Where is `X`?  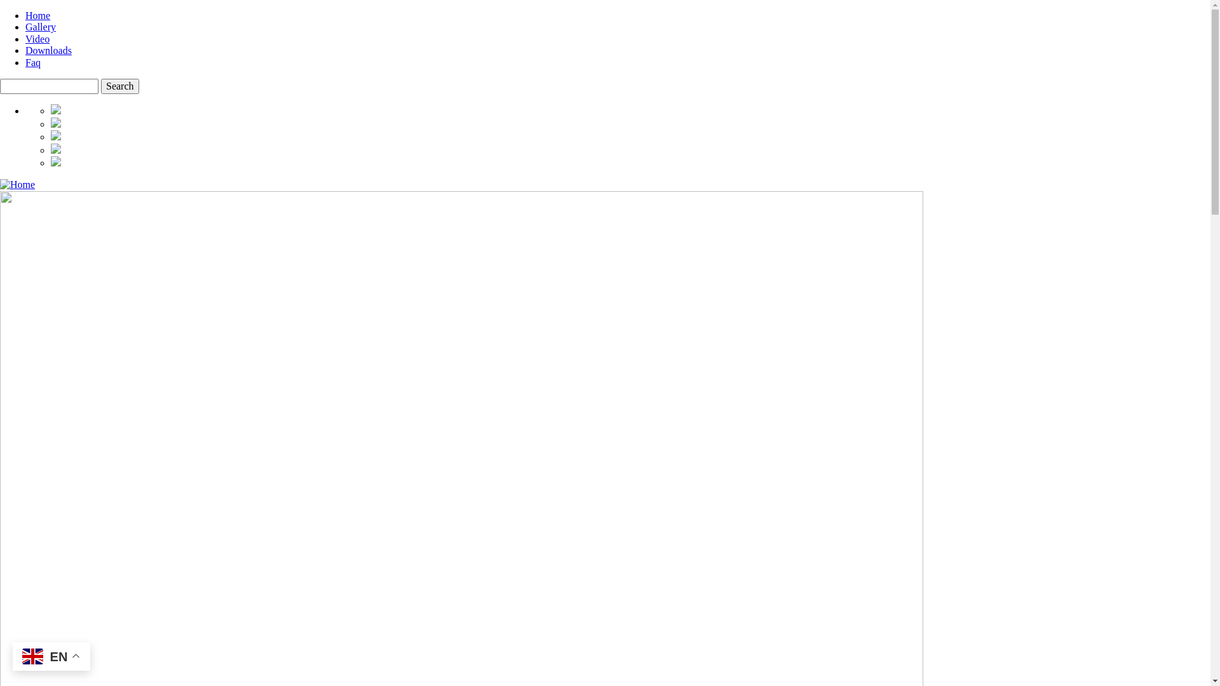
X is located at coordinates (56, 111).